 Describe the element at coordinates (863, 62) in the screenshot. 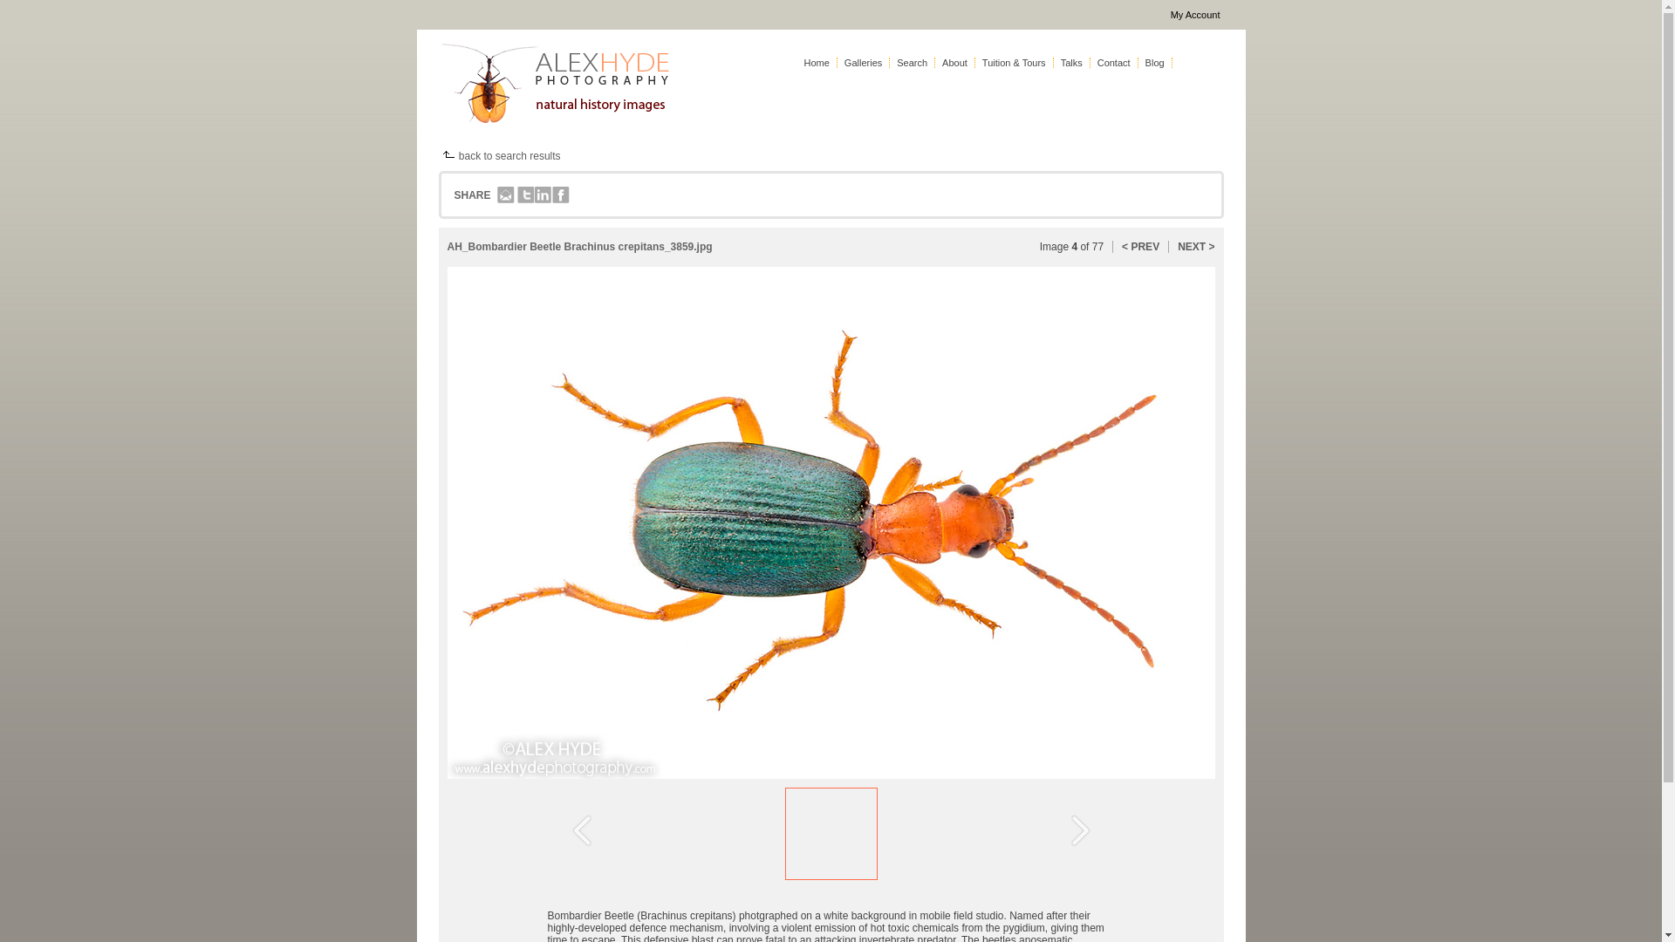

I see `Galleries` at that location.